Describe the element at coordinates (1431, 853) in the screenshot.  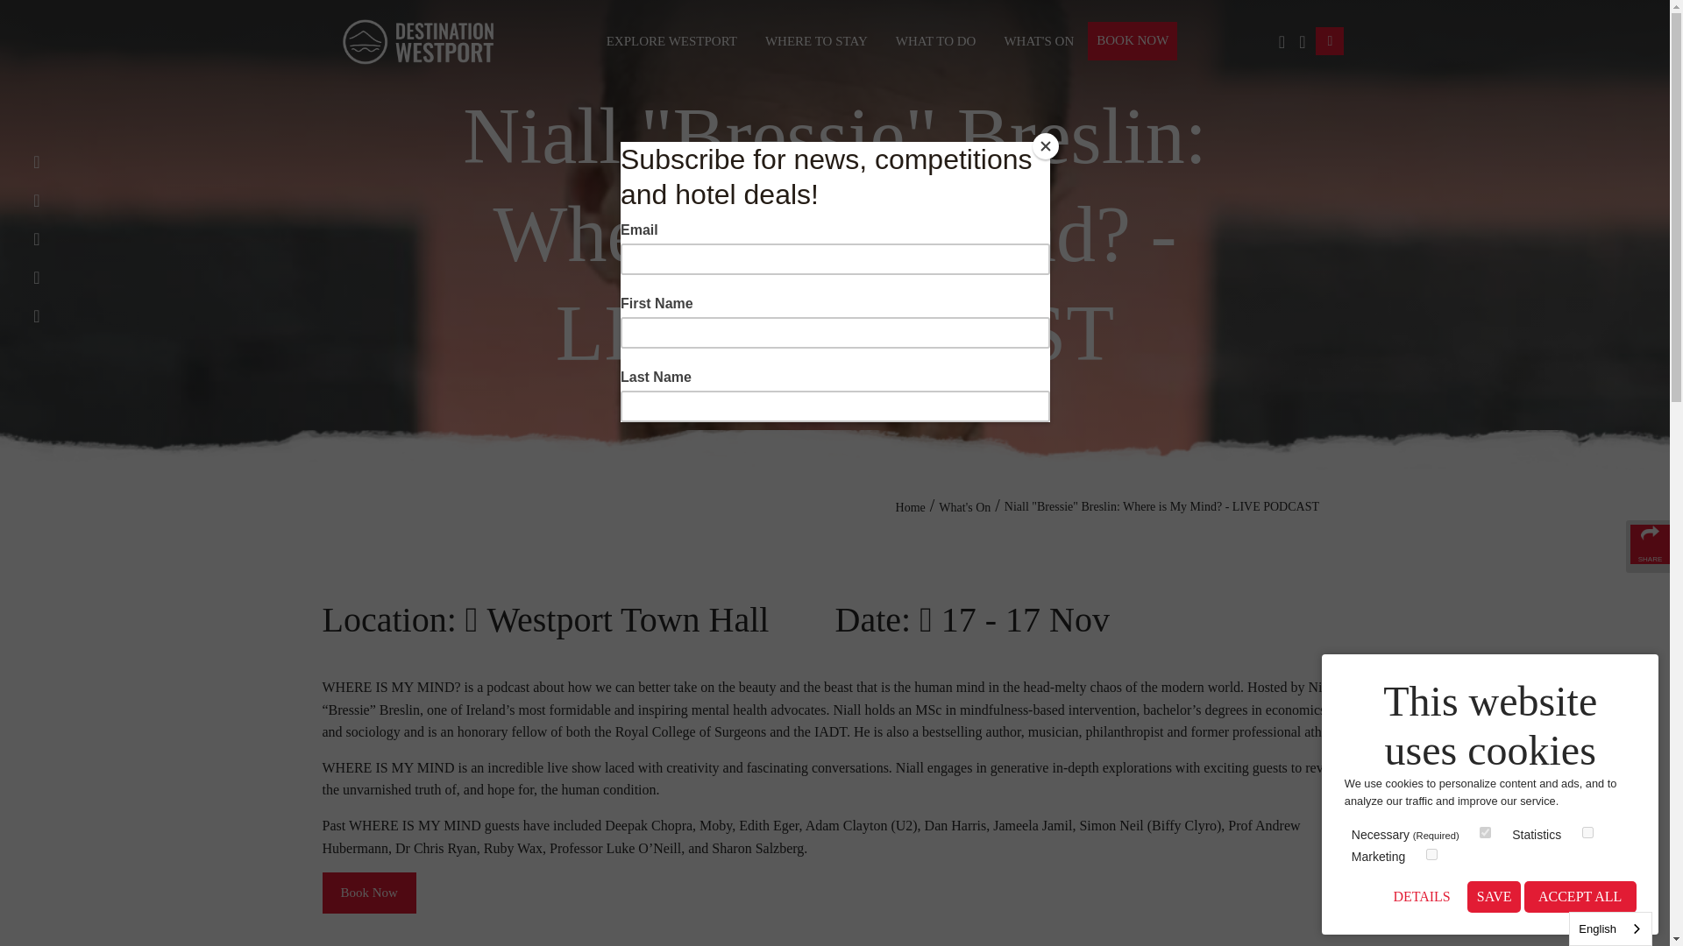
I see `on` at that location.